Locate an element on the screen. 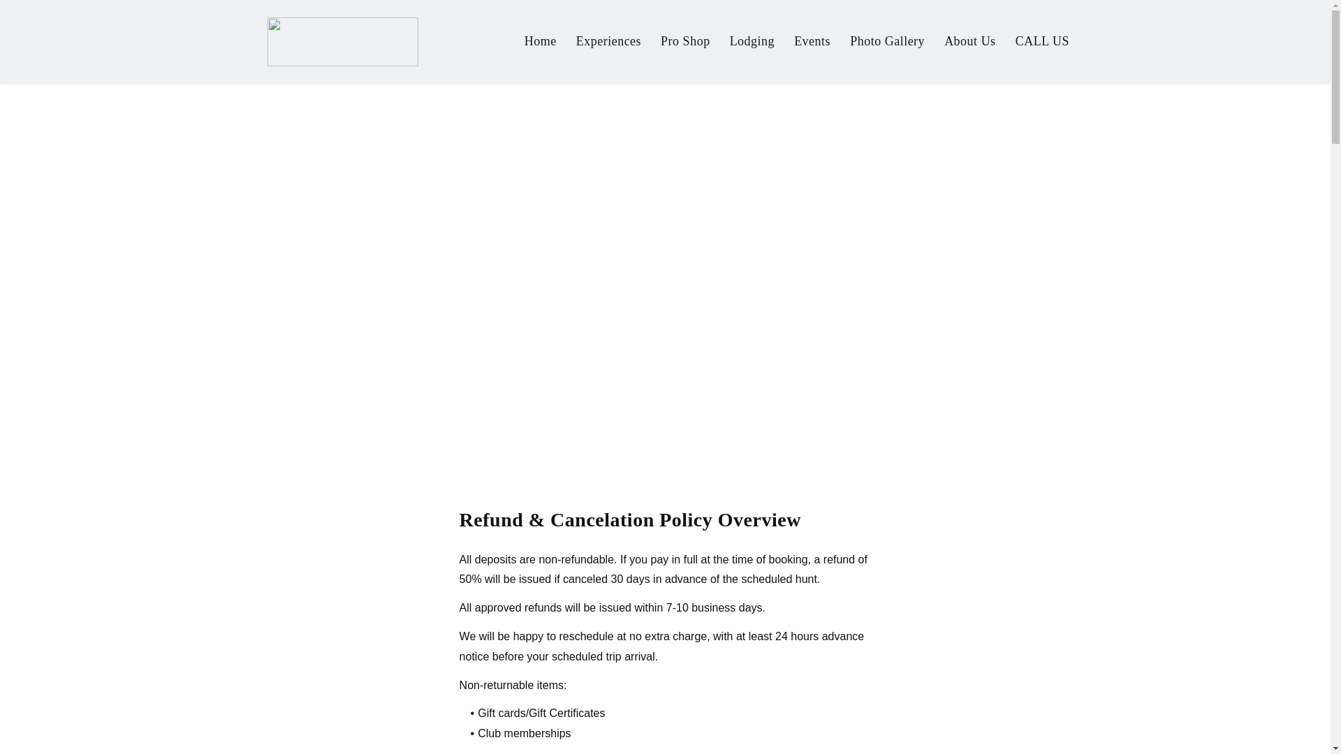 This screenshot has height=754, width=1341. Photo Gallery is located at coordinates (887, 42).